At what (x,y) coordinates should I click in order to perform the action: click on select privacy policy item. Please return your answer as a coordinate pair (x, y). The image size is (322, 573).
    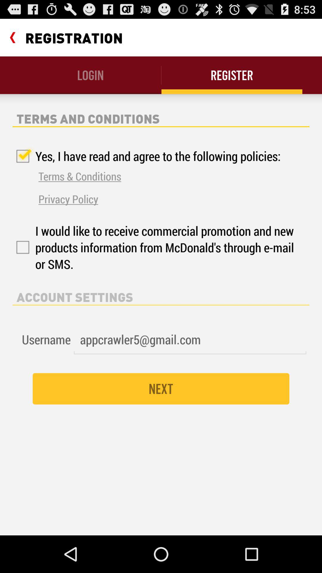
    Looking at the image, I should click on (68, 199).